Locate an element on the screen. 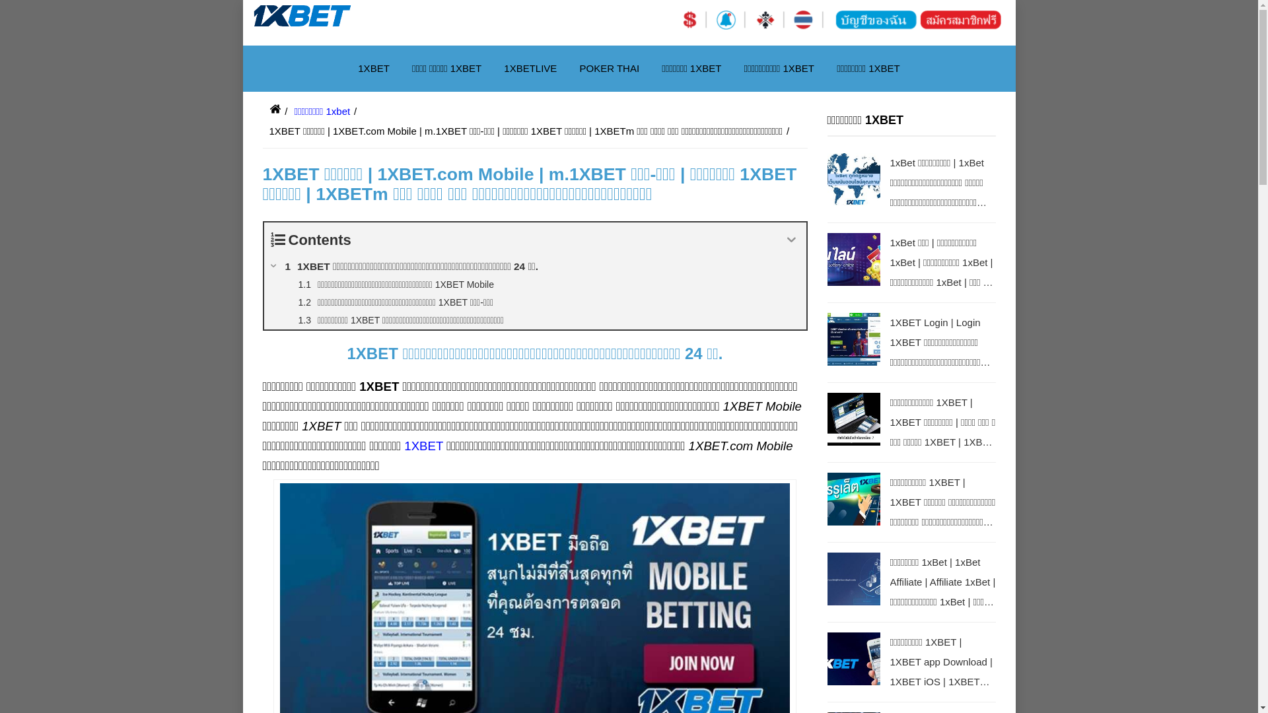 The width and height of the screenshot is (1268, 713). POKER THAI is located at coordinates (610, 69).